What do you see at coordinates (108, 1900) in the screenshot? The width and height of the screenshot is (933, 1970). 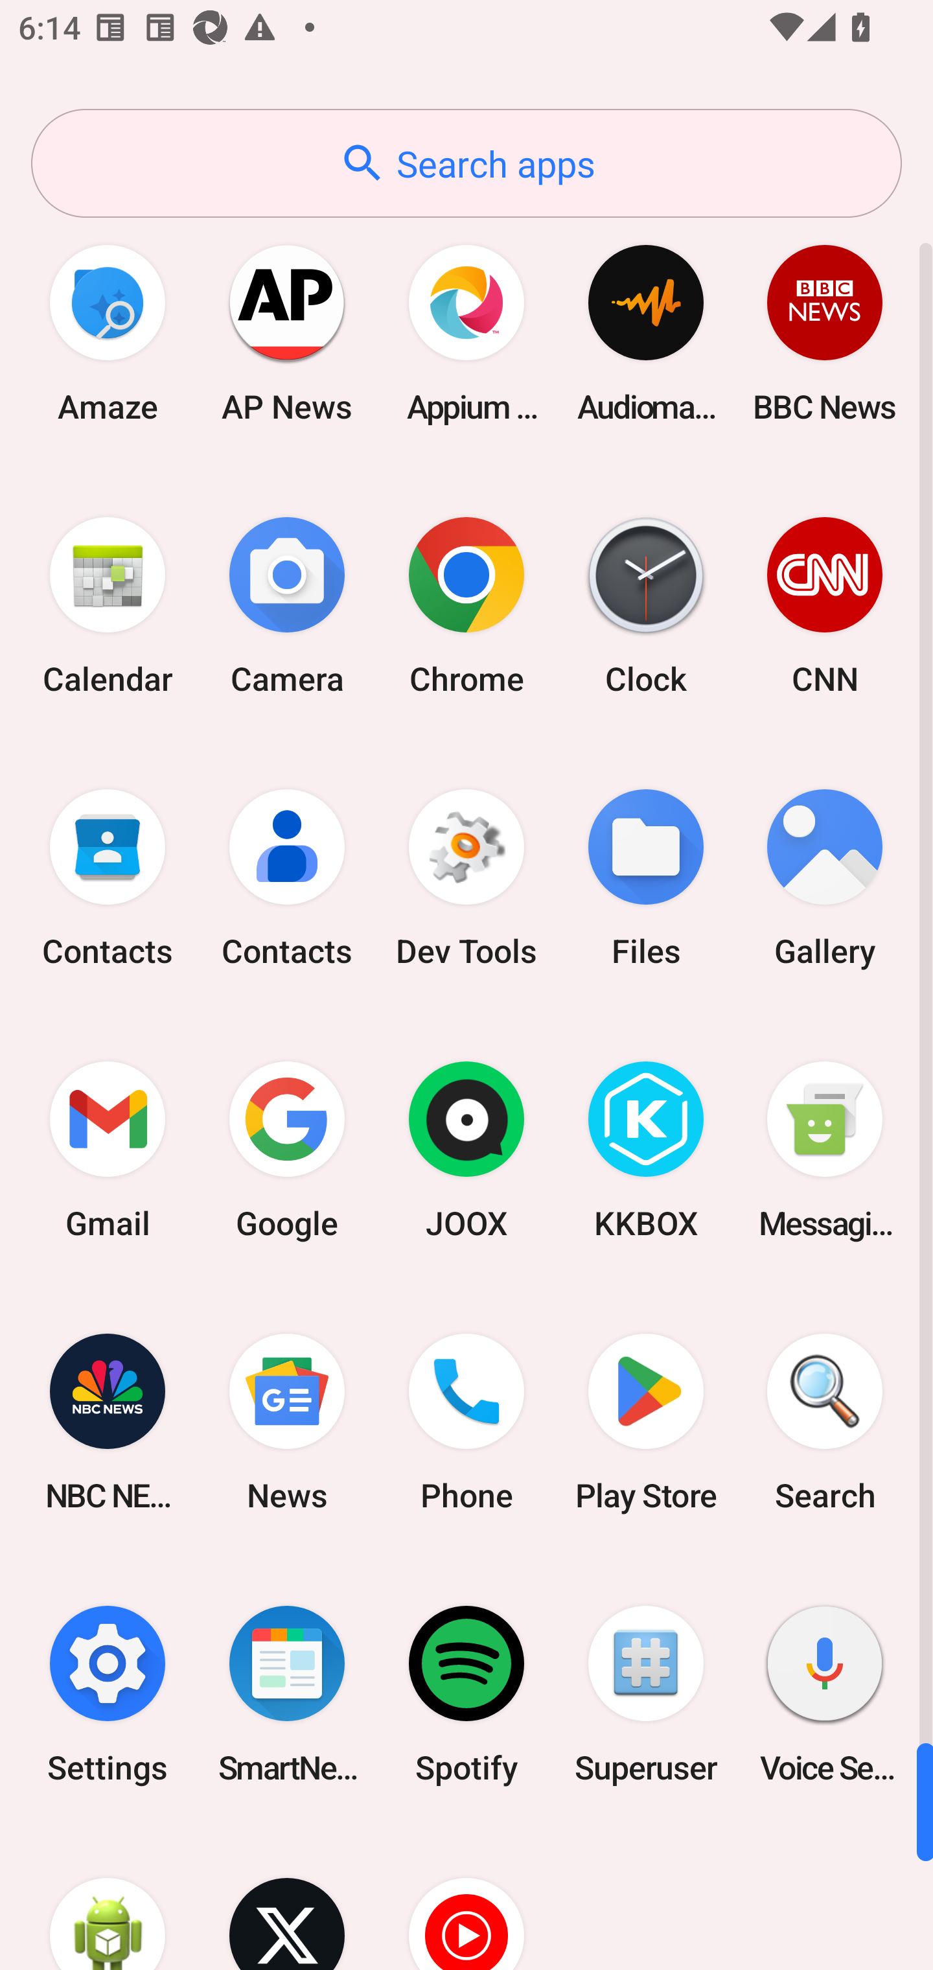 I see `WebView Browser Tester` at bounding box center [108, 1900].